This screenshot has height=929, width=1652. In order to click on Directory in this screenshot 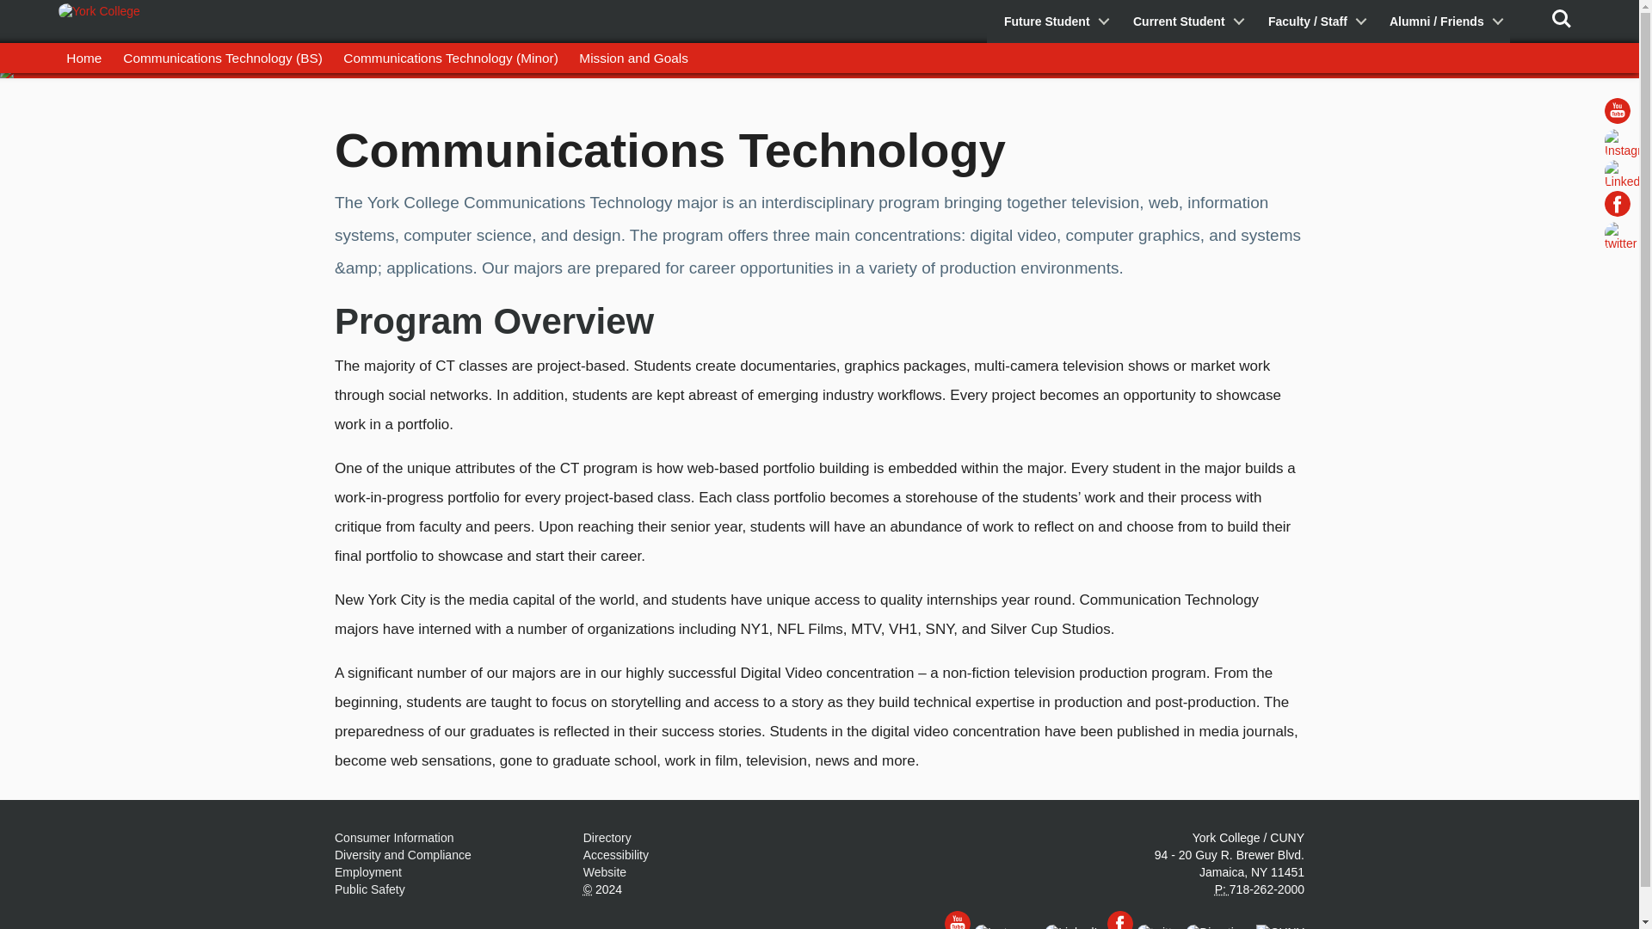, I will do `click(607, 837)`.